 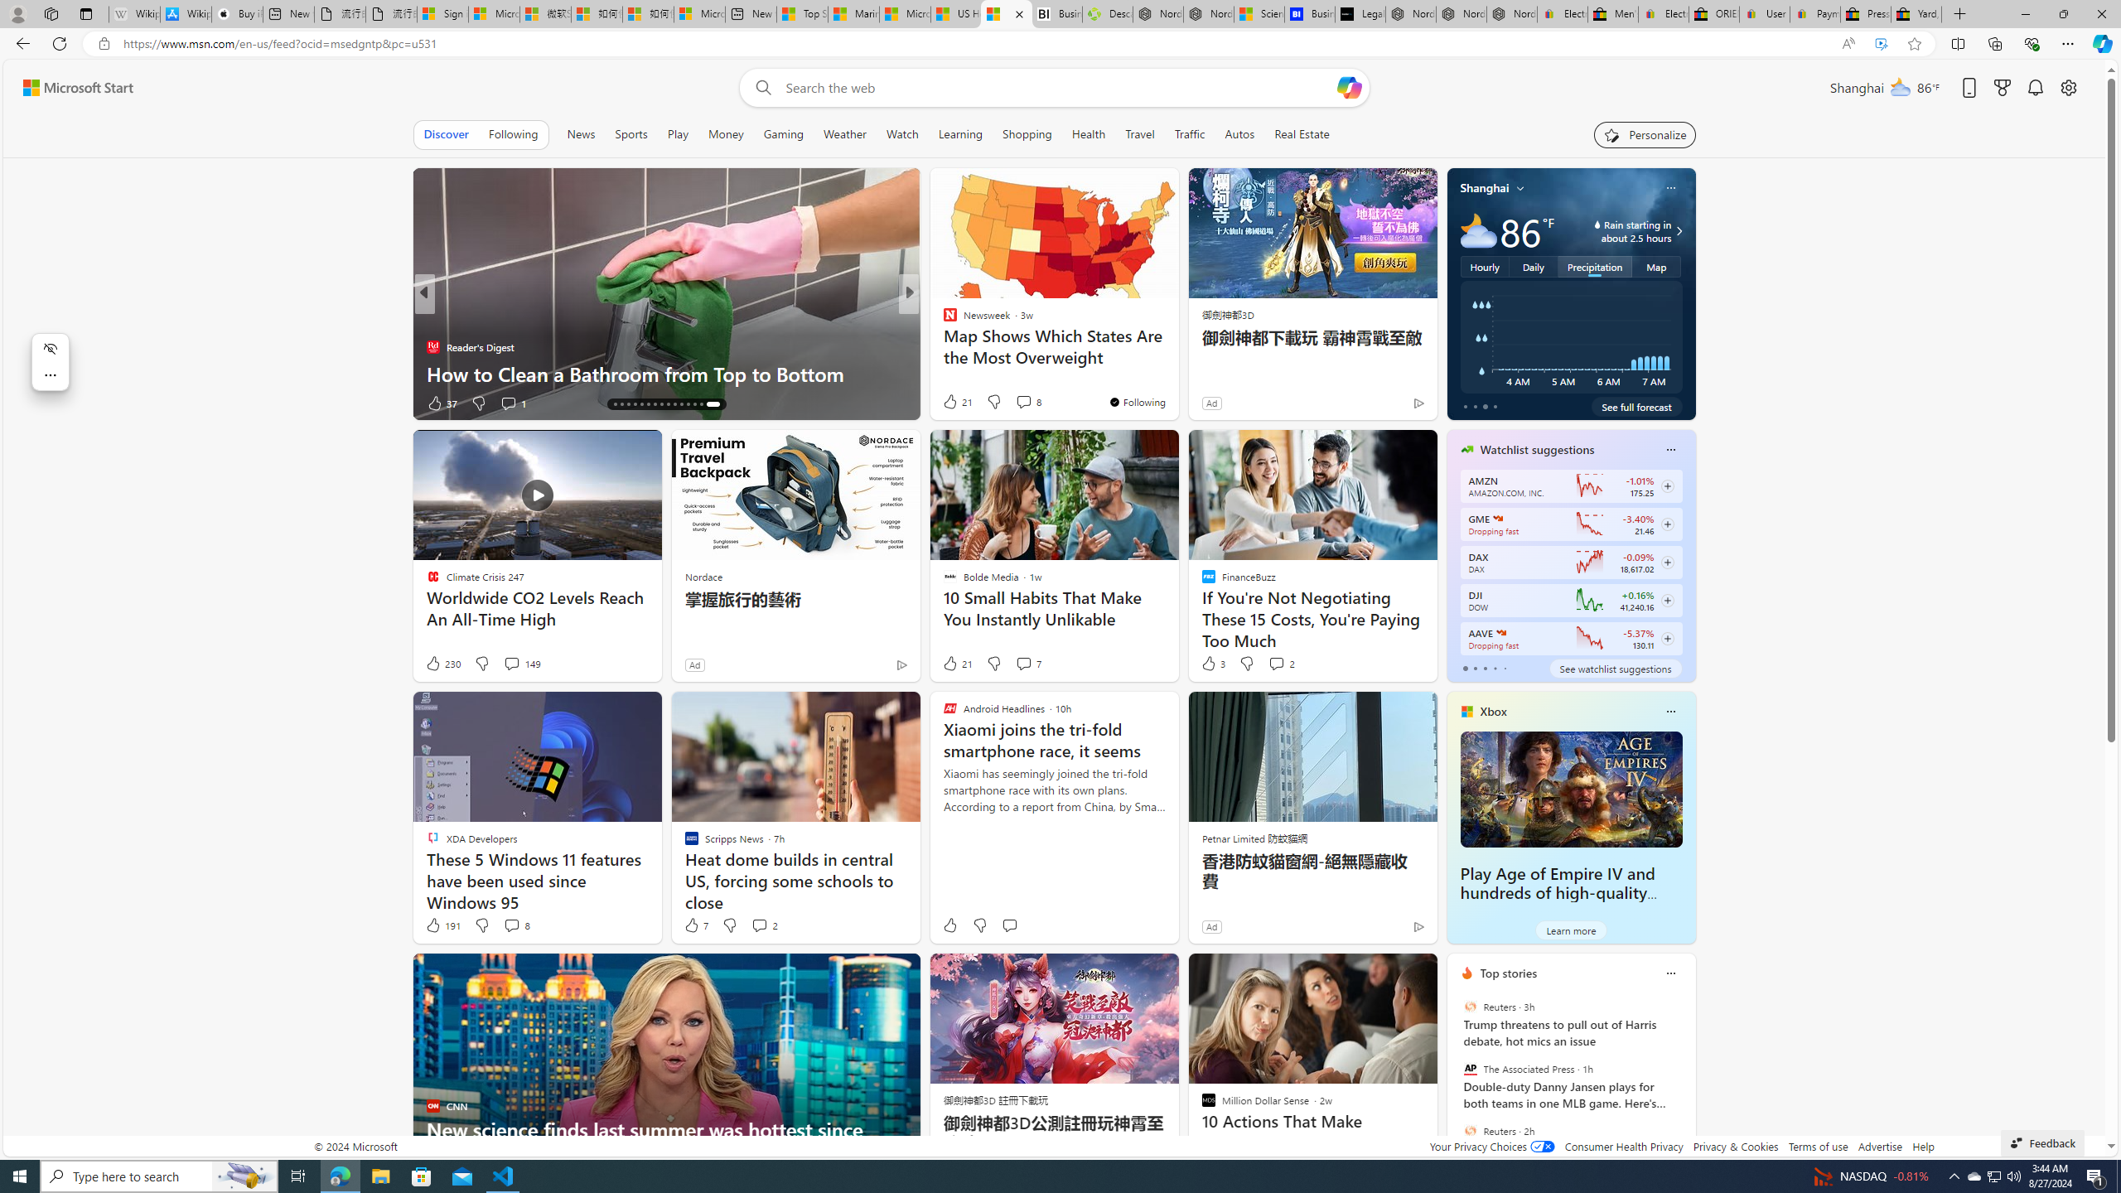 What do you see at coordinates (50, 361) in the screenshot?
I see `Mini menu on text selection` at bounding box center [50, 361].